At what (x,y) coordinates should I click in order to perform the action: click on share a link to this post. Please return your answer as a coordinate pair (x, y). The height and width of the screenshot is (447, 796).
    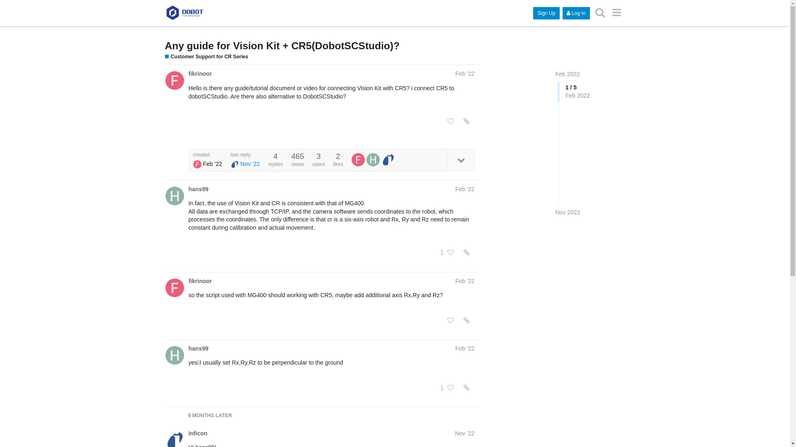
    Looking at the image, I should click on (467, 121).